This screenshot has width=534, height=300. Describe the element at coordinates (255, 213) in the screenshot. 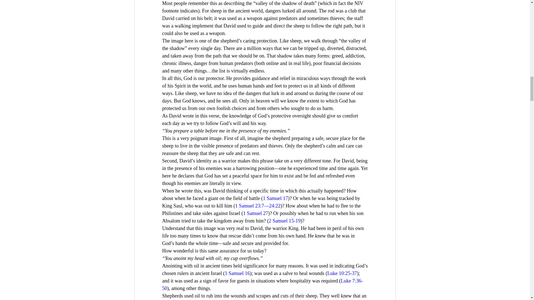

I see `1 Samuel 27` at that location.